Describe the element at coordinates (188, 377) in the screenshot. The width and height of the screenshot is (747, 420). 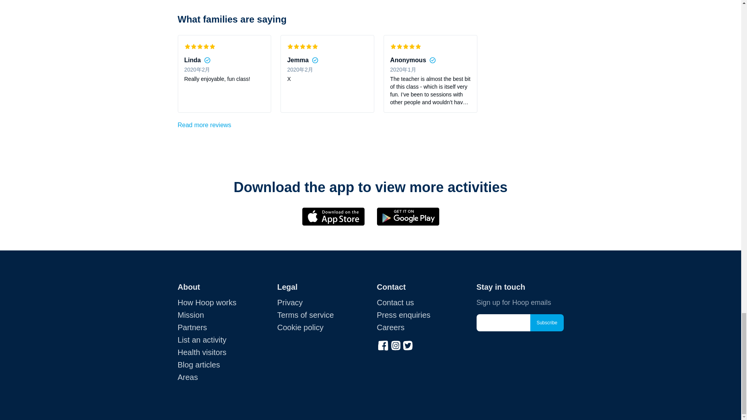
I see `Areas` at that location.